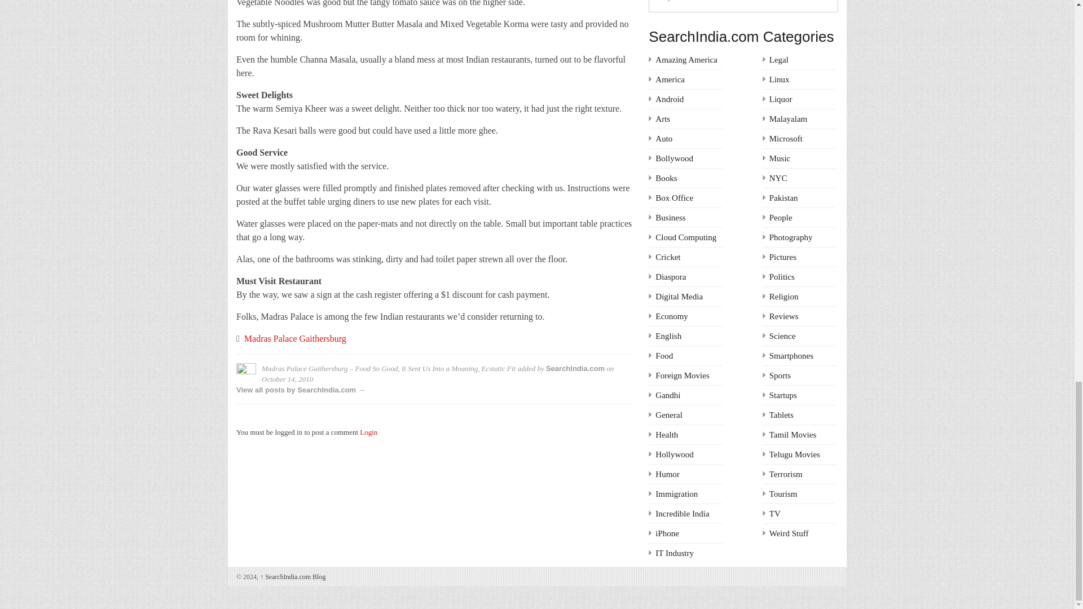 Image resolution: width=1083 pixels, height=609 pixels. I want to click on Login, so click(368, 432).